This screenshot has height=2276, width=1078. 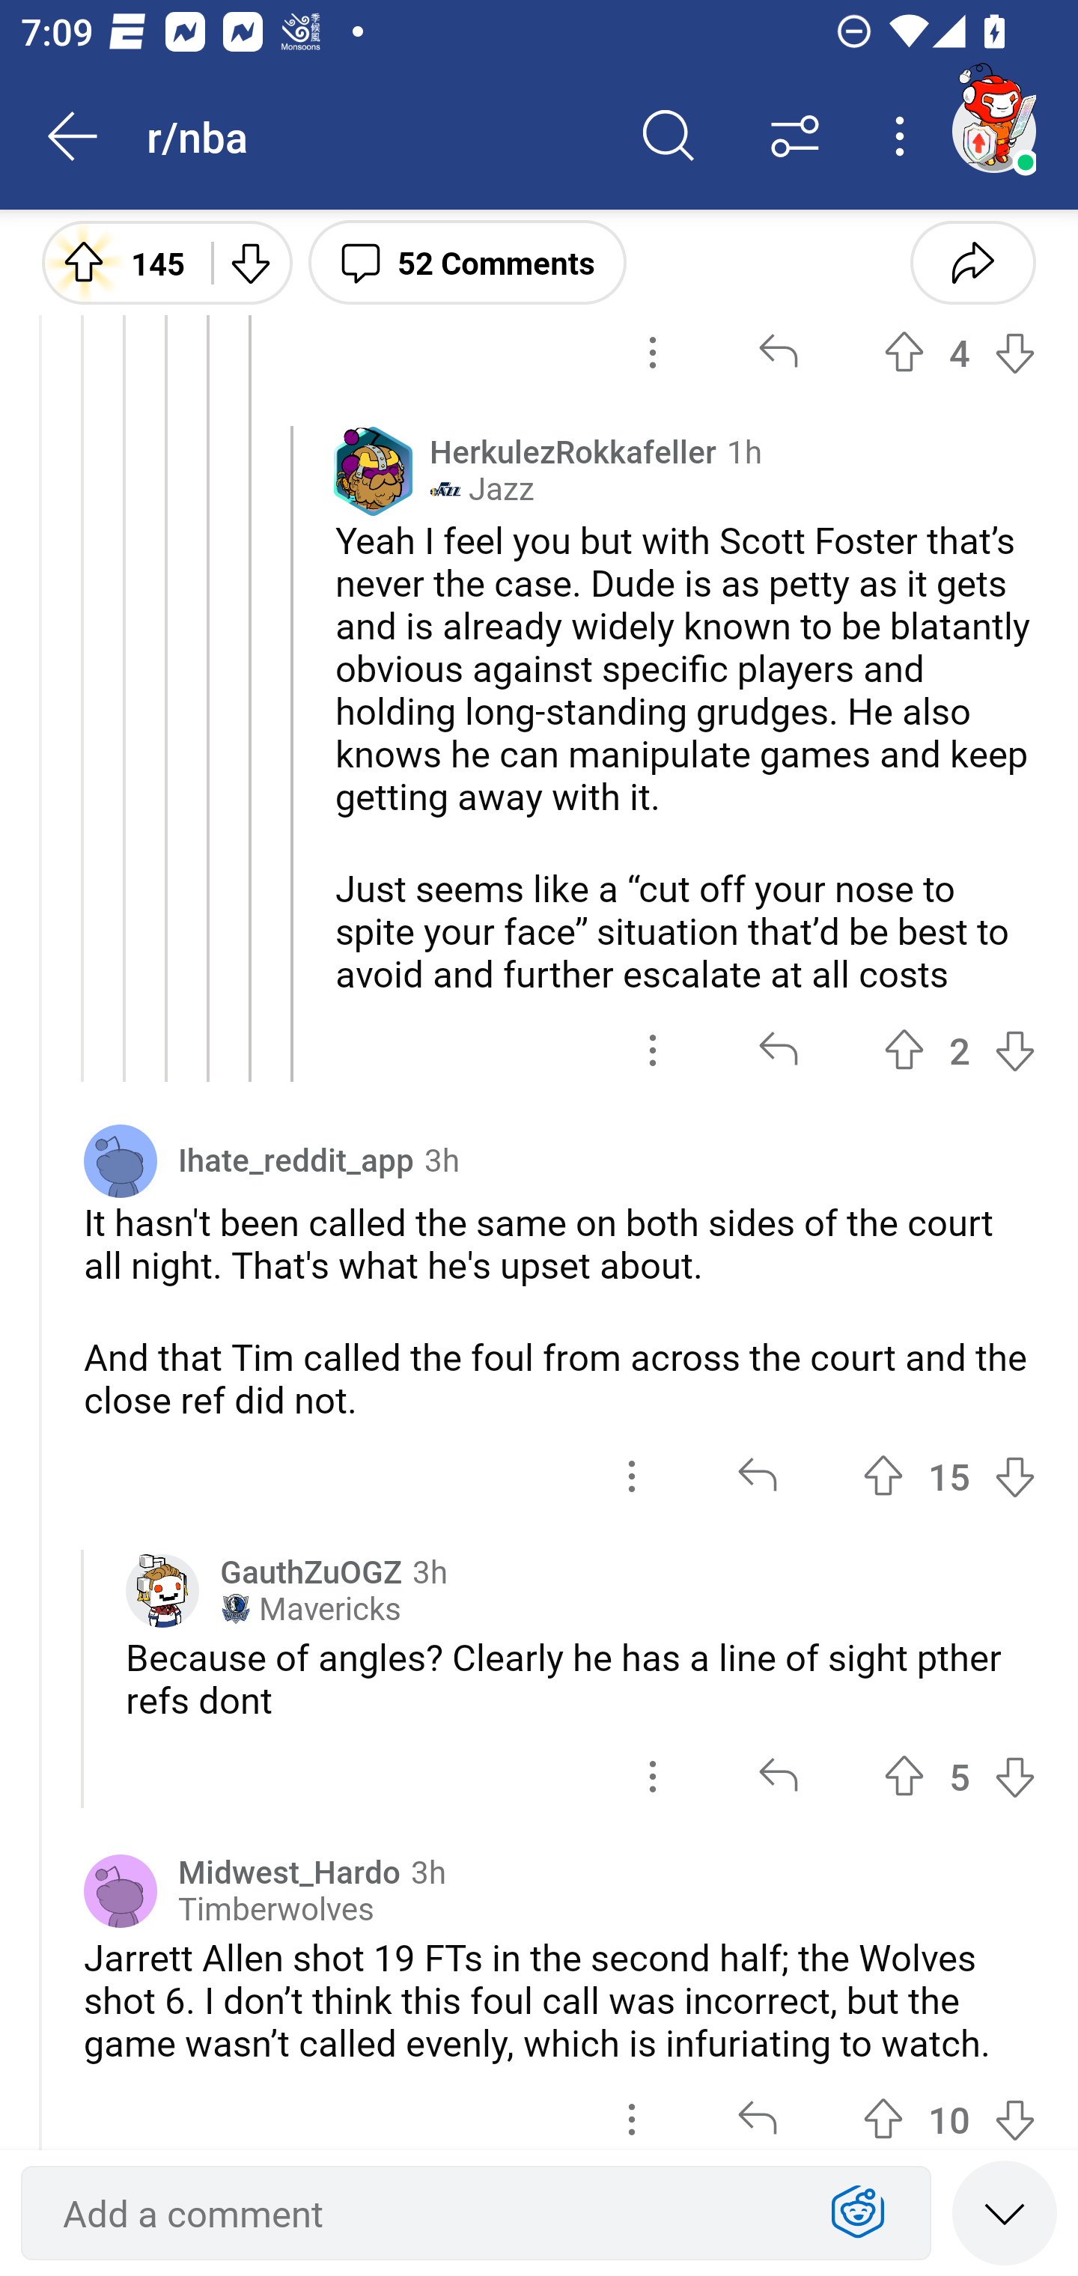 What do you see at coordinates (960, 1050) in the screenshot?
I see `Upvote 2 2 votes Downvote` at bounding box center [960, 1050].